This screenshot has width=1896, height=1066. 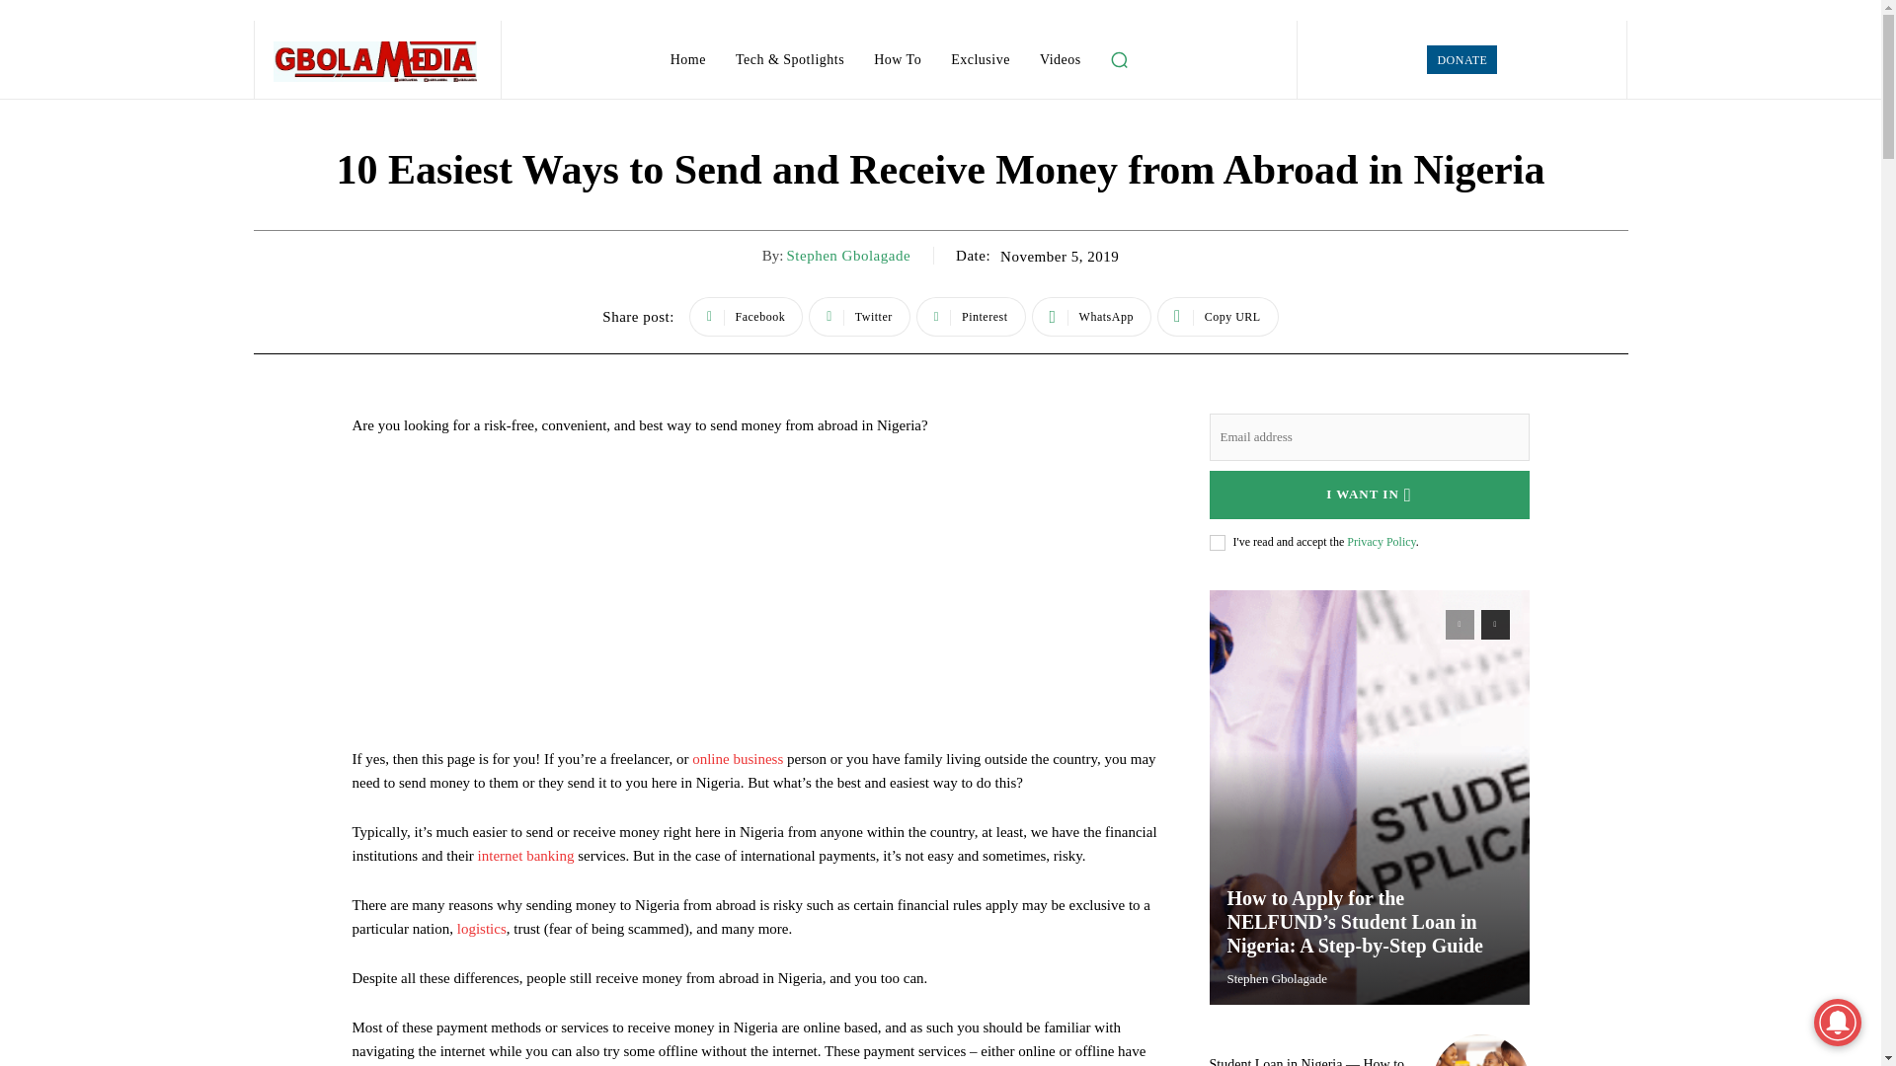 I want to click on Copy URL, so click(x=1217, y=317).